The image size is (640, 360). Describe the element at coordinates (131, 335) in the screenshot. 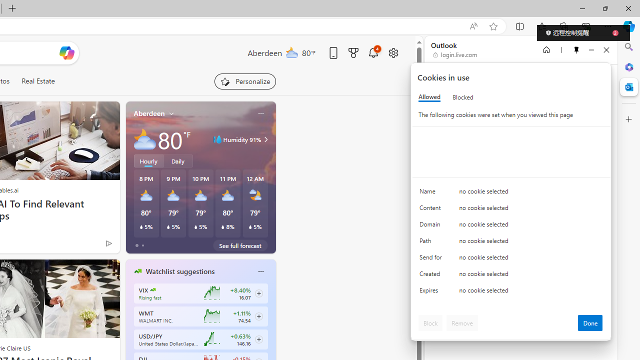

I see `previous` at that location.